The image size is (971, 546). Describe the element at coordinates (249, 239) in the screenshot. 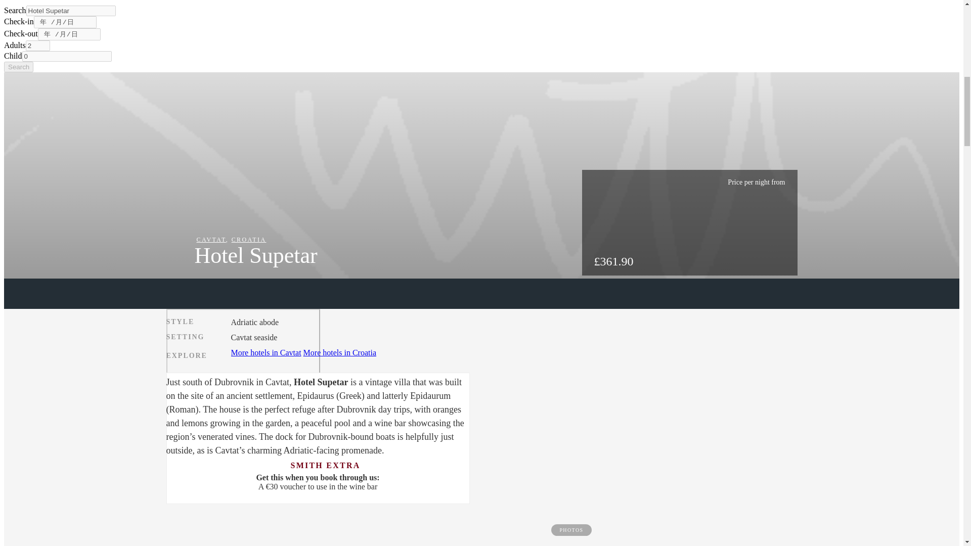

I see `CROATIA` at that location.